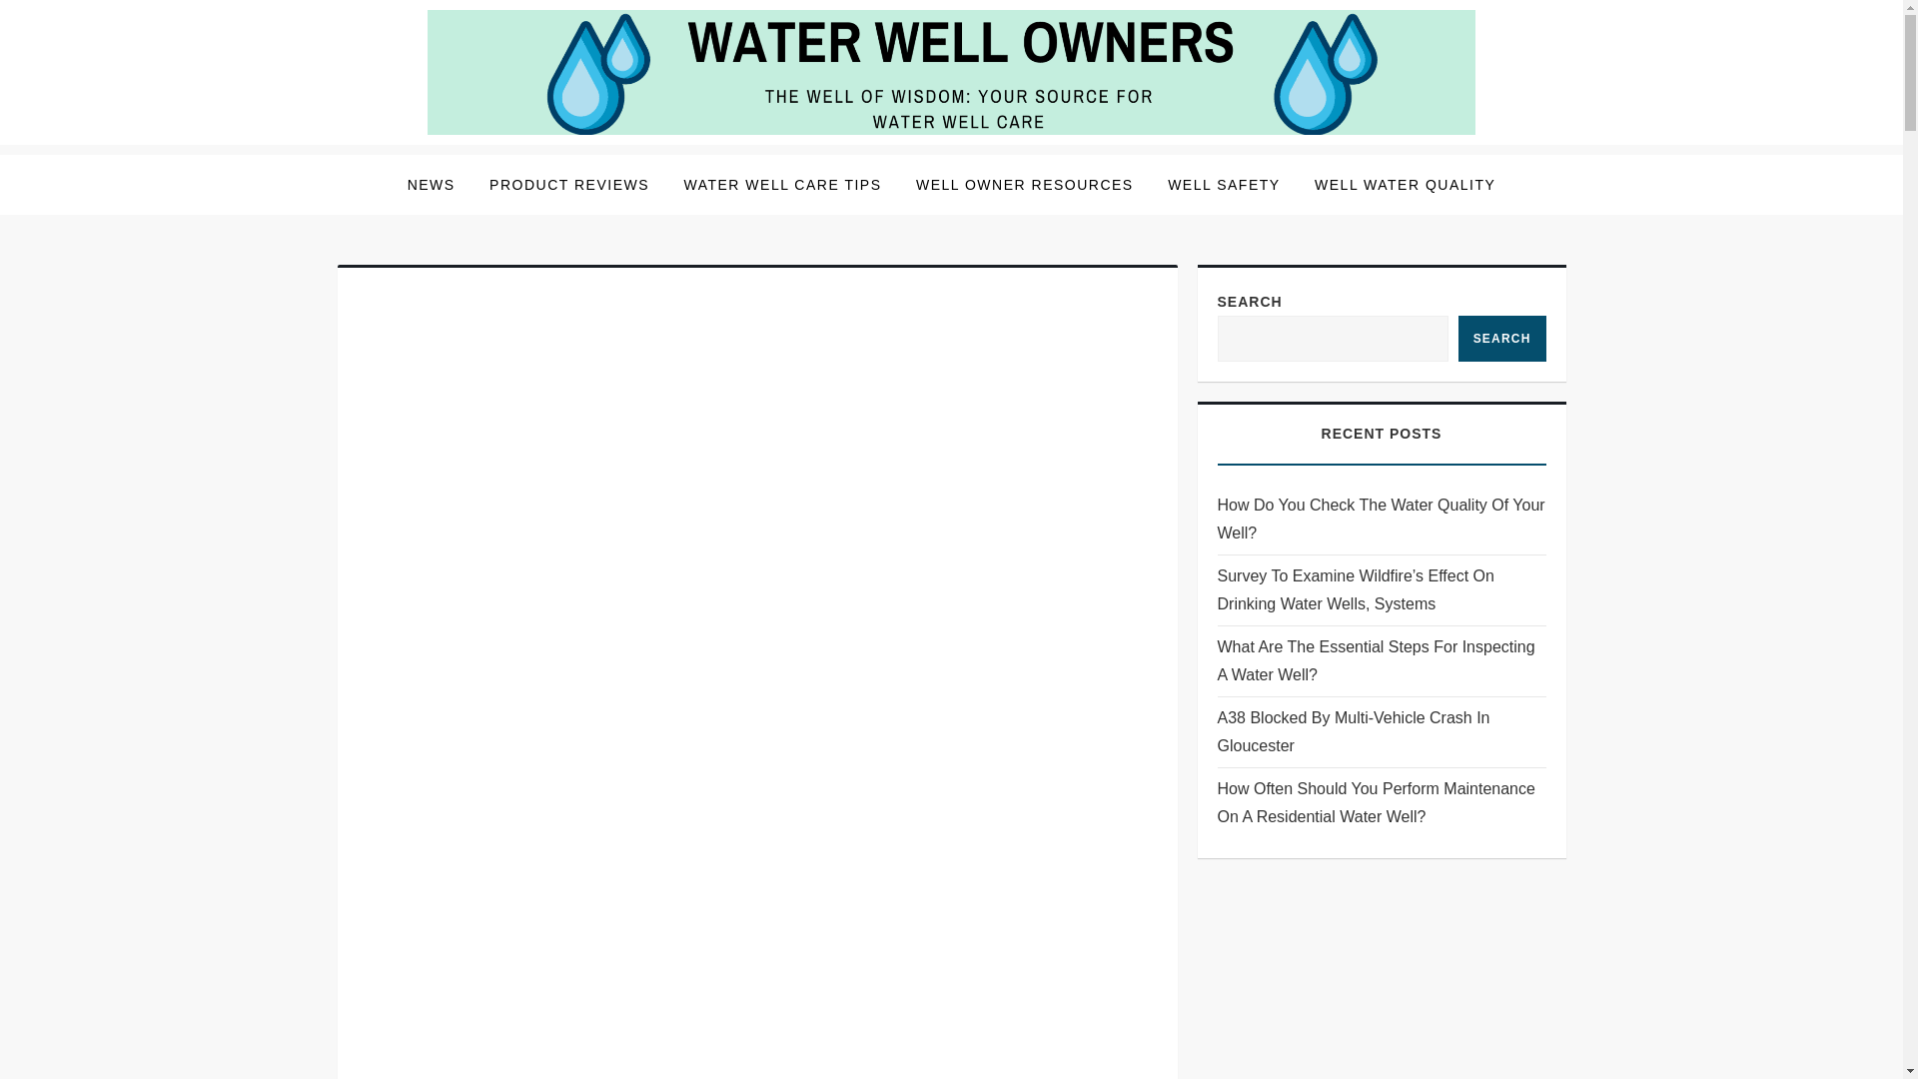 The width and height of the screenshot is (1918, 1079). Describe the element at coordinates (781, 184) in the screenshot. I see `WATER WELL CARE TIPS` at that location.